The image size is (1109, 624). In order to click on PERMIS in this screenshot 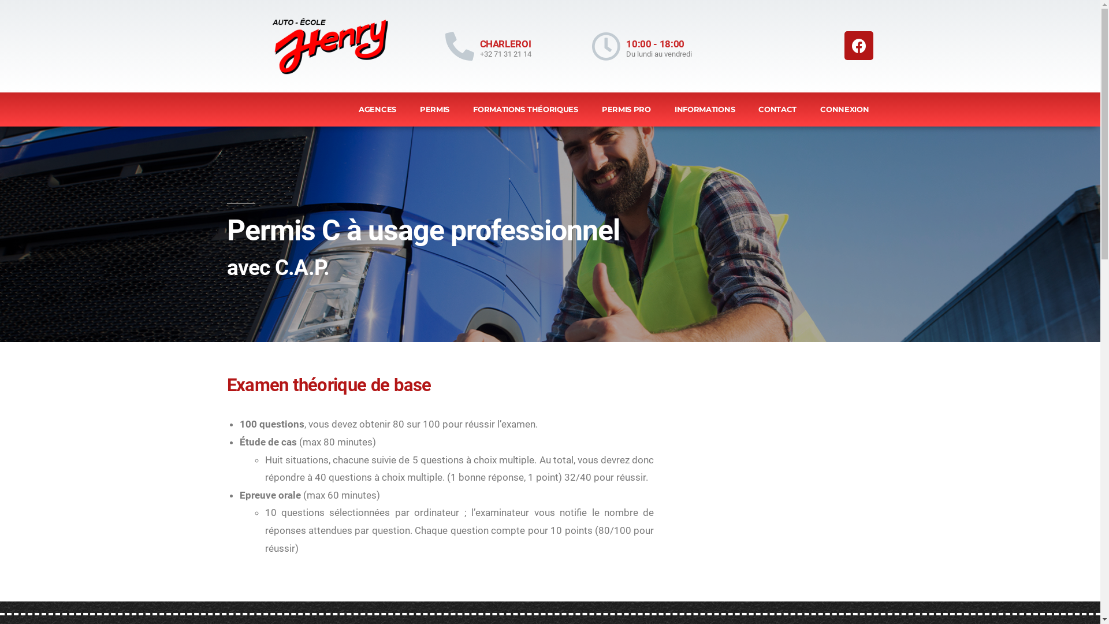, I will do `click(434, 110)`.